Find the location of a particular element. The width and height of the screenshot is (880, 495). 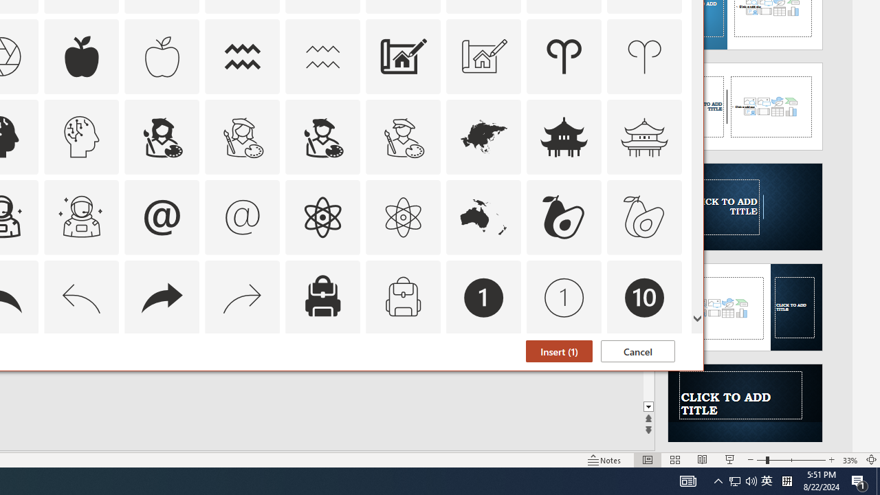

Action Center, 1 new notification is located at coordinates (859, 481).